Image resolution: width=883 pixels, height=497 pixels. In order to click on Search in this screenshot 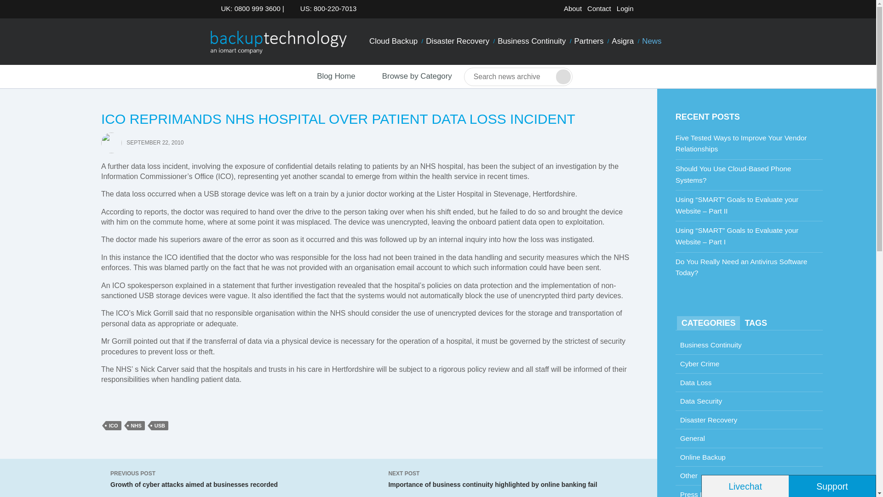, I will do `click(563, 76)`.